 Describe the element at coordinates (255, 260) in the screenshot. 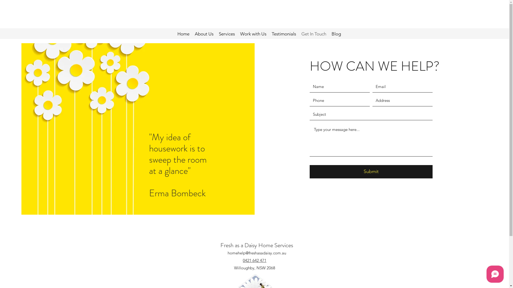

I see `0421 642 471` at that location.